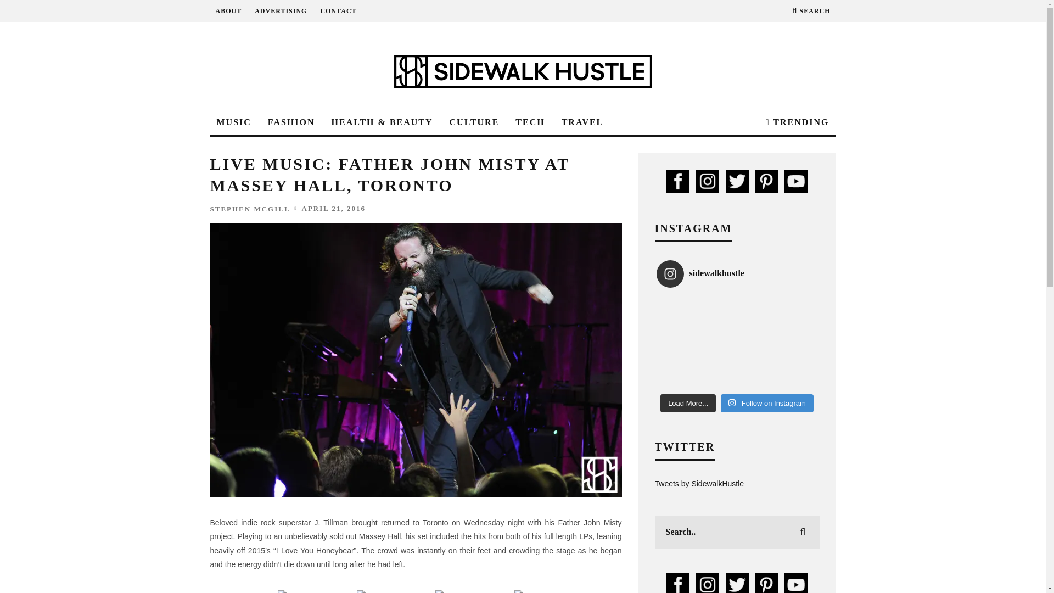 This screenshot has height=593, width=1054. What do you see at coordinates (233, 122) in the screenshot?
I see `MUSIC` at bounding box center [233, 122].